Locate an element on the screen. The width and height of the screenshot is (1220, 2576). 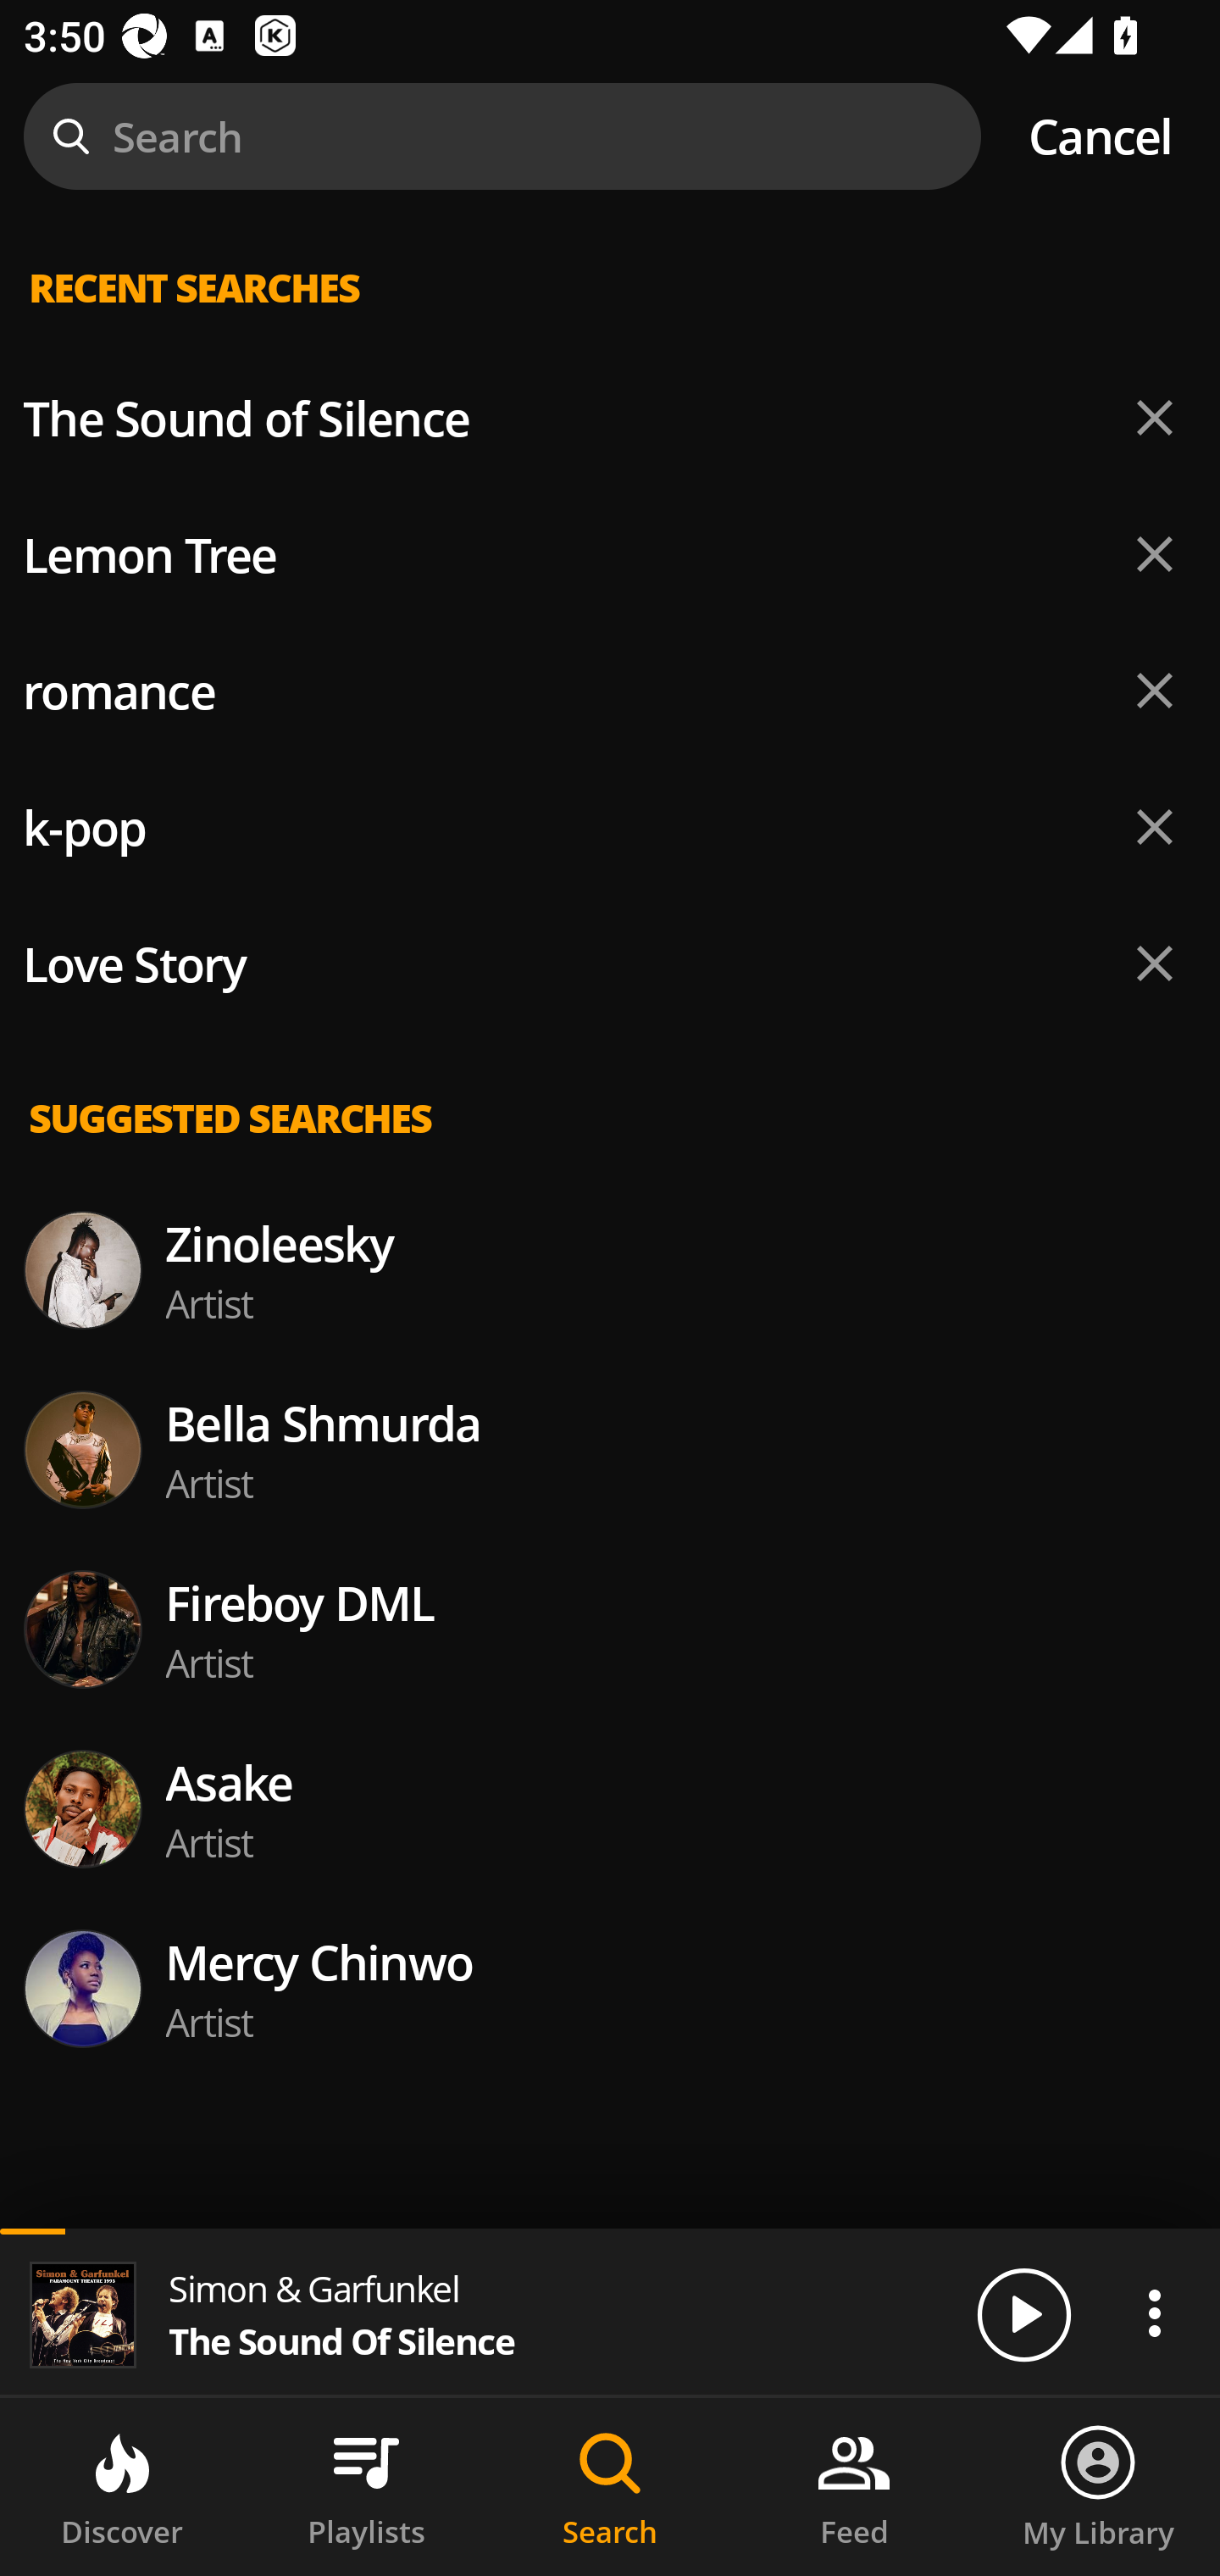
Delete is located at coordinates (1154, 690).